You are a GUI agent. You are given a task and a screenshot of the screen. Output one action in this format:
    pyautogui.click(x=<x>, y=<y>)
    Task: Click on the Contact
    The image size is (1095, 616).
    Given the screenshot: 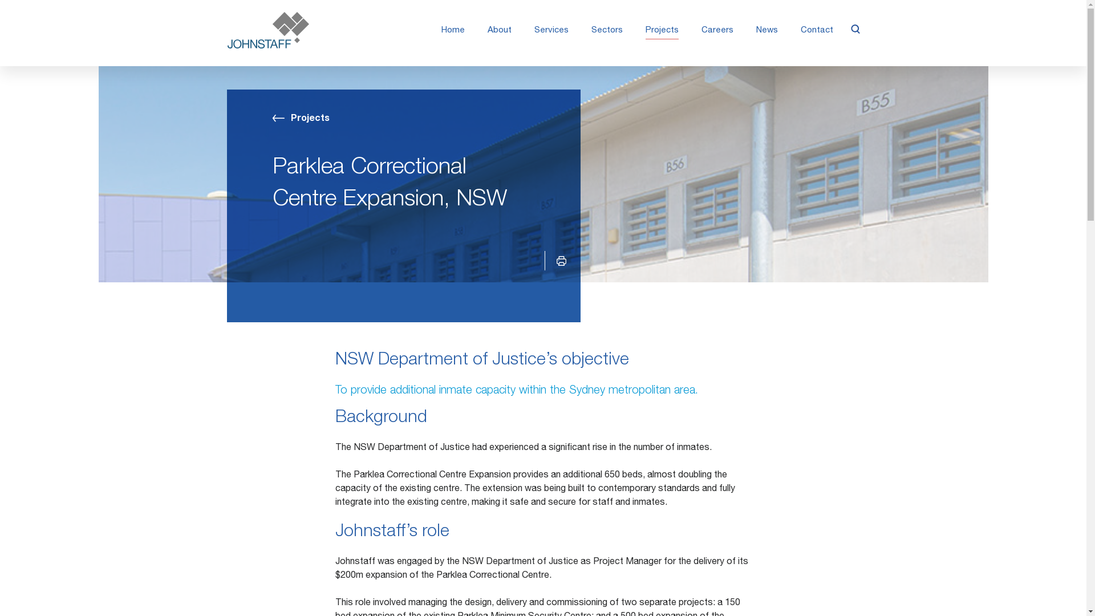 What is the action you would take?
    pyautogui.click(x=817, y=31)
    